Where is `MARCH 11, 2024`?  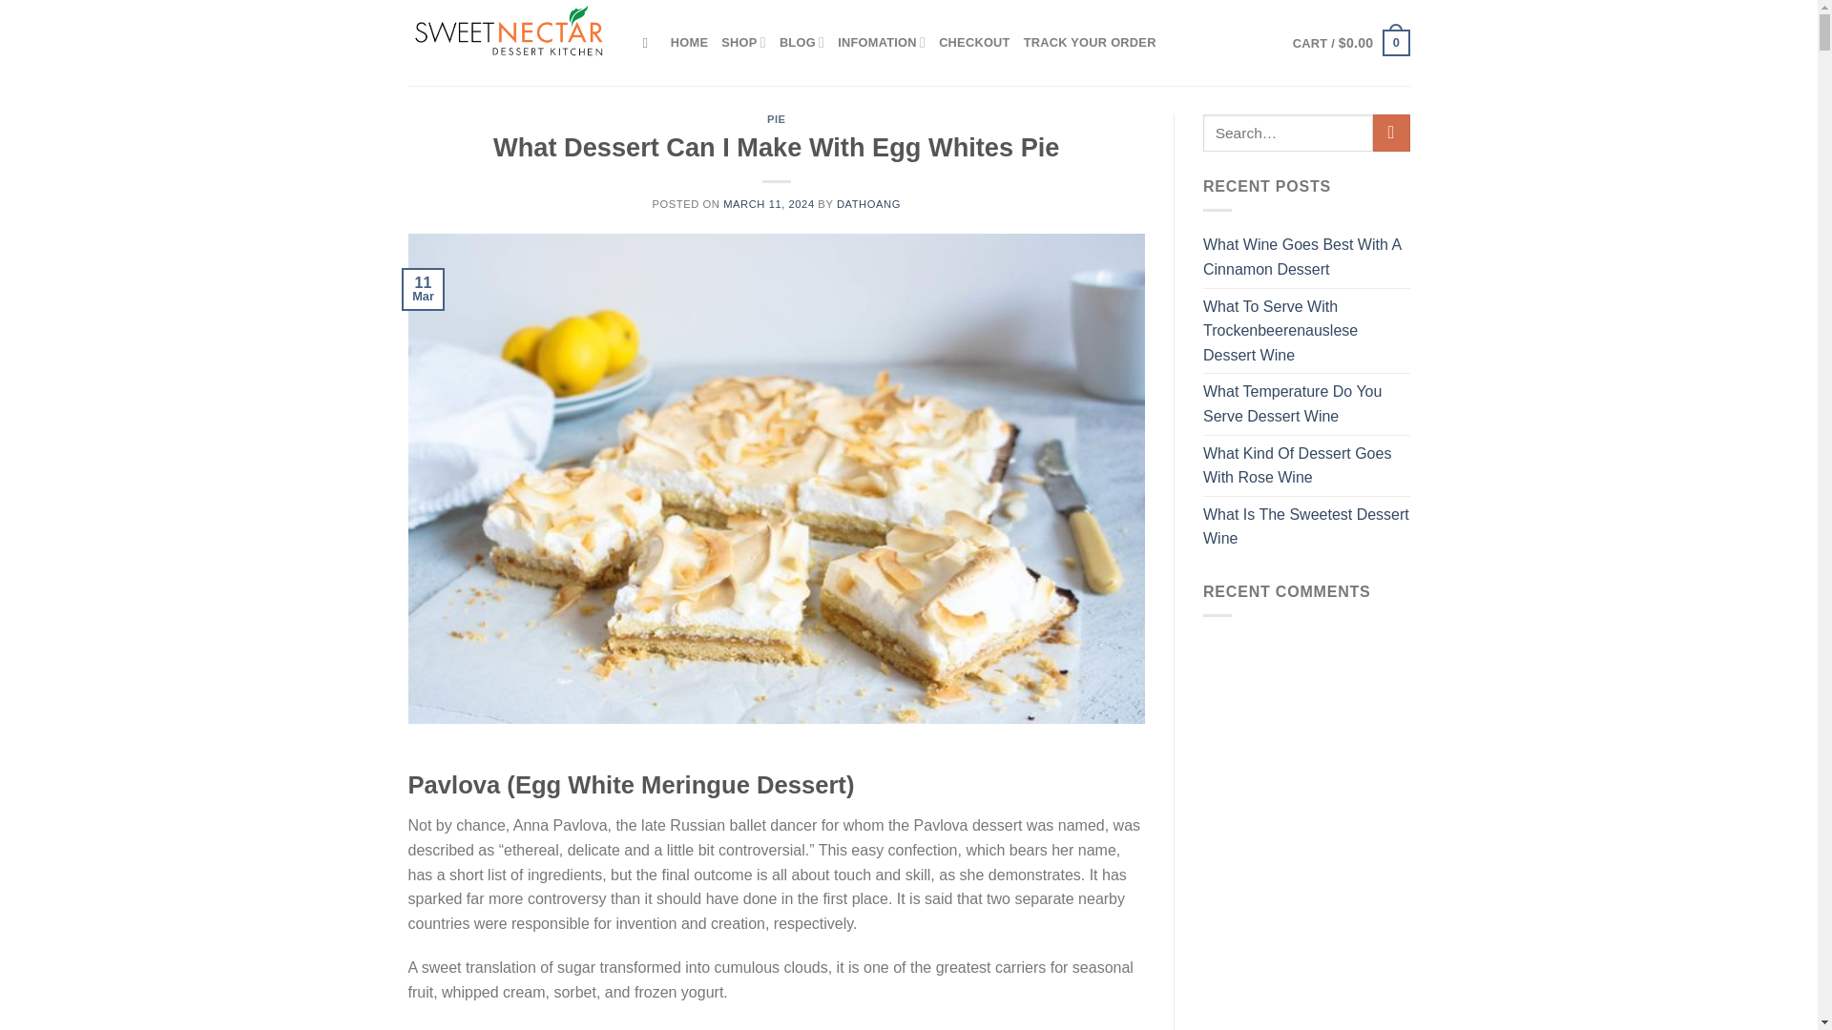
MARCH 11, 2024 is located at coordinates (769, 204).